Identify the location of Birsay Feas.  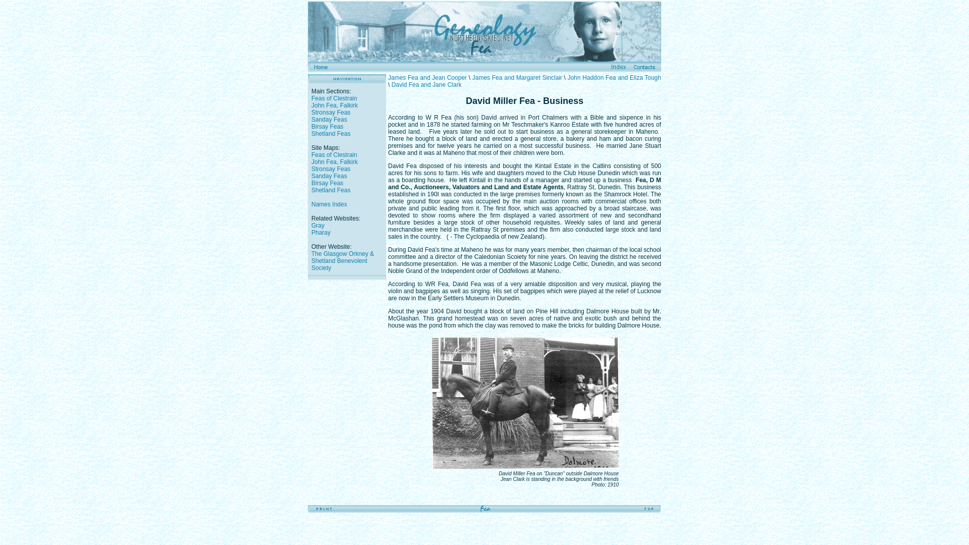
(327, 183).